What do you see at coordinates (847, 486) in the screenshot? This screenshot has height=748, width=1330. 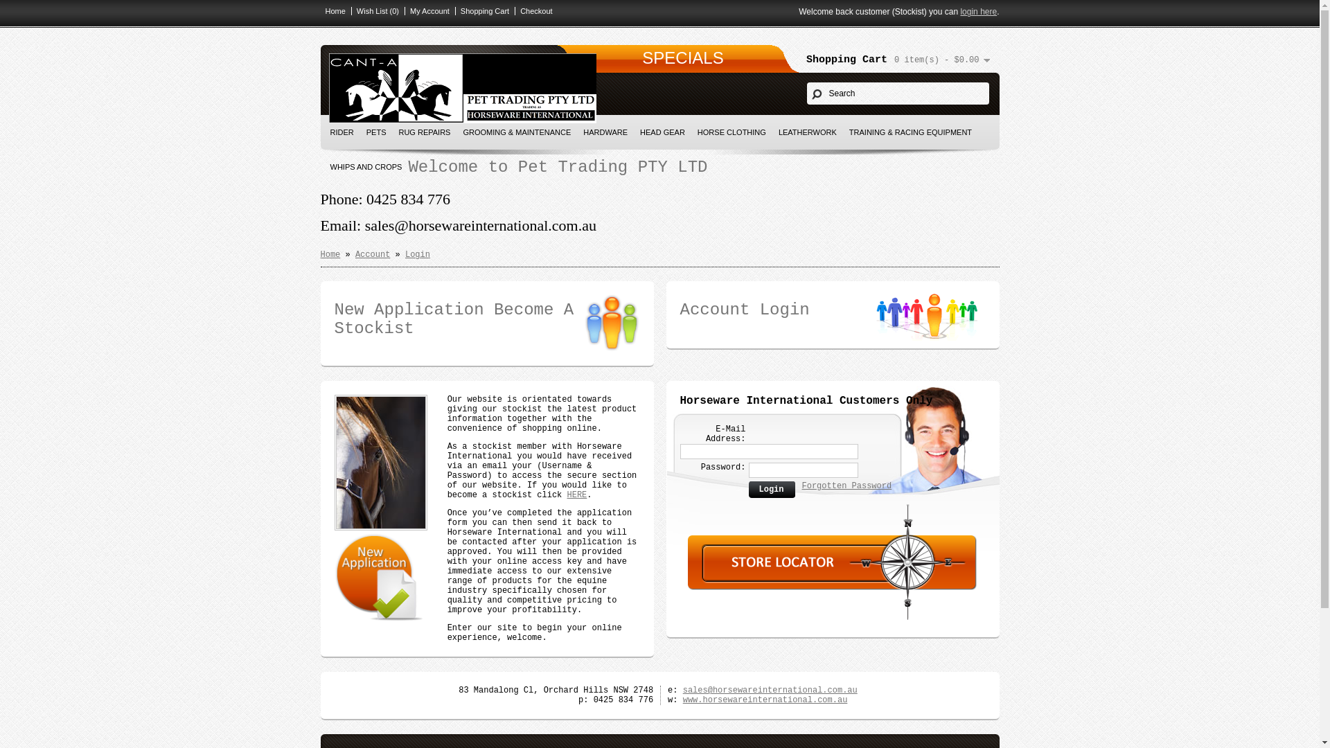 I see `Forgotten Password` at bounding box center [847, 486].